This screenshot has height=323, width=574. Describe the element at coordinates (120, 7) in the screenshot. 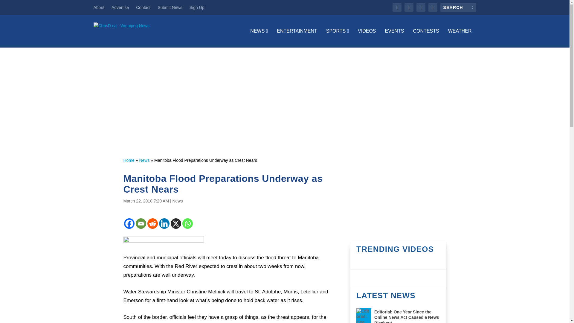

I see `Advertise` at that location.